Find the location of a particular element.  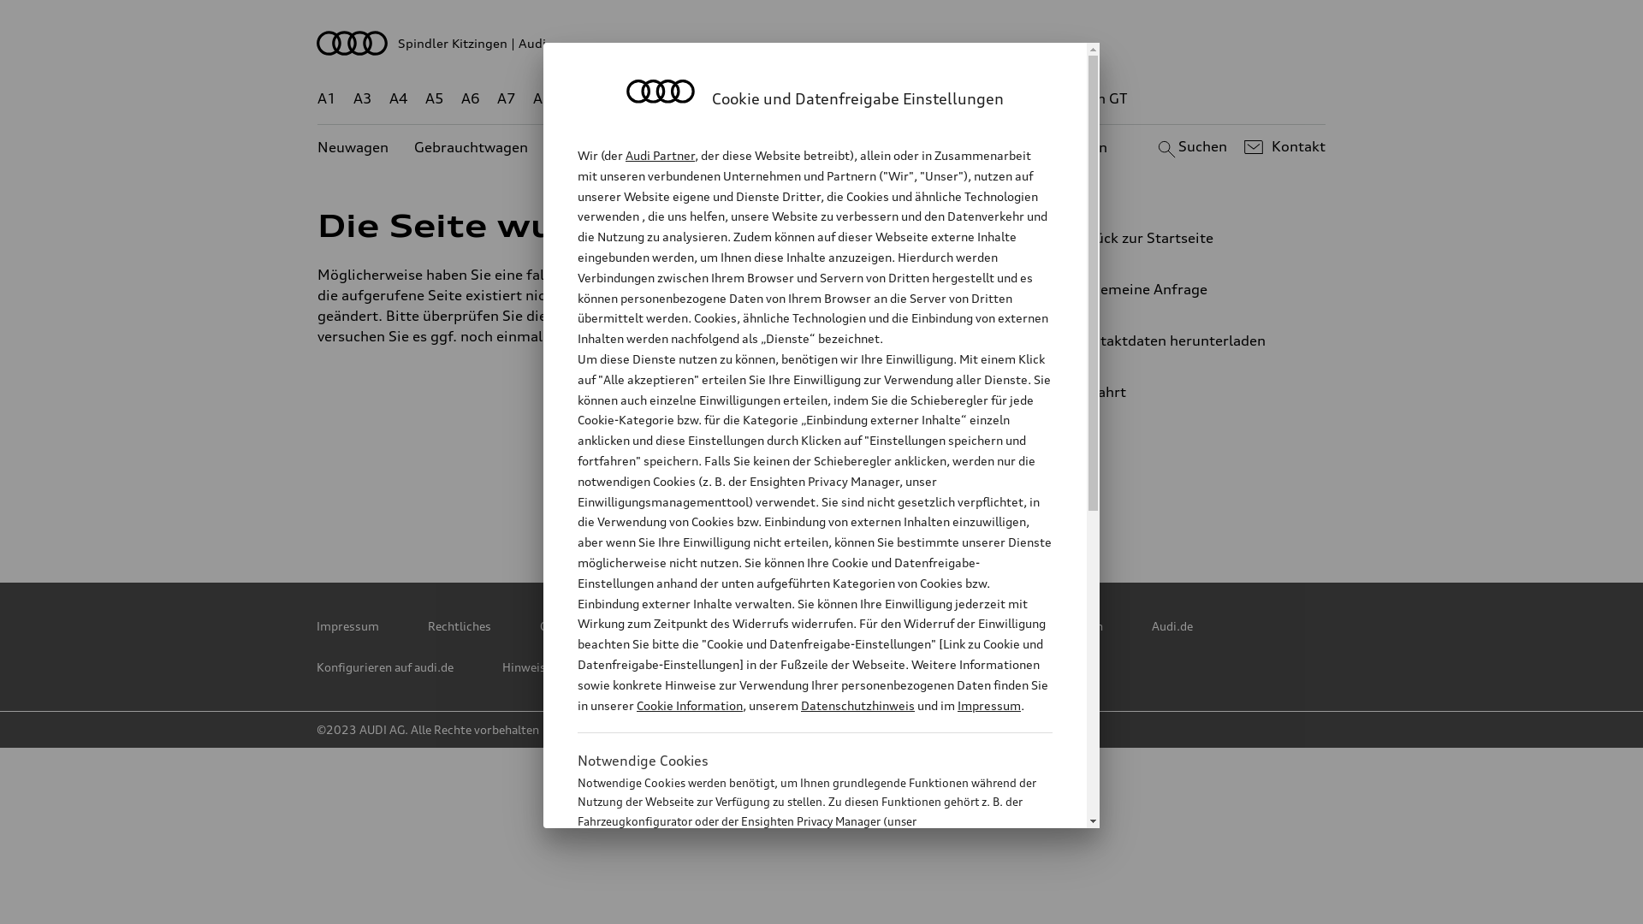

Q4 e-tron is located at coordinates (675, 99).